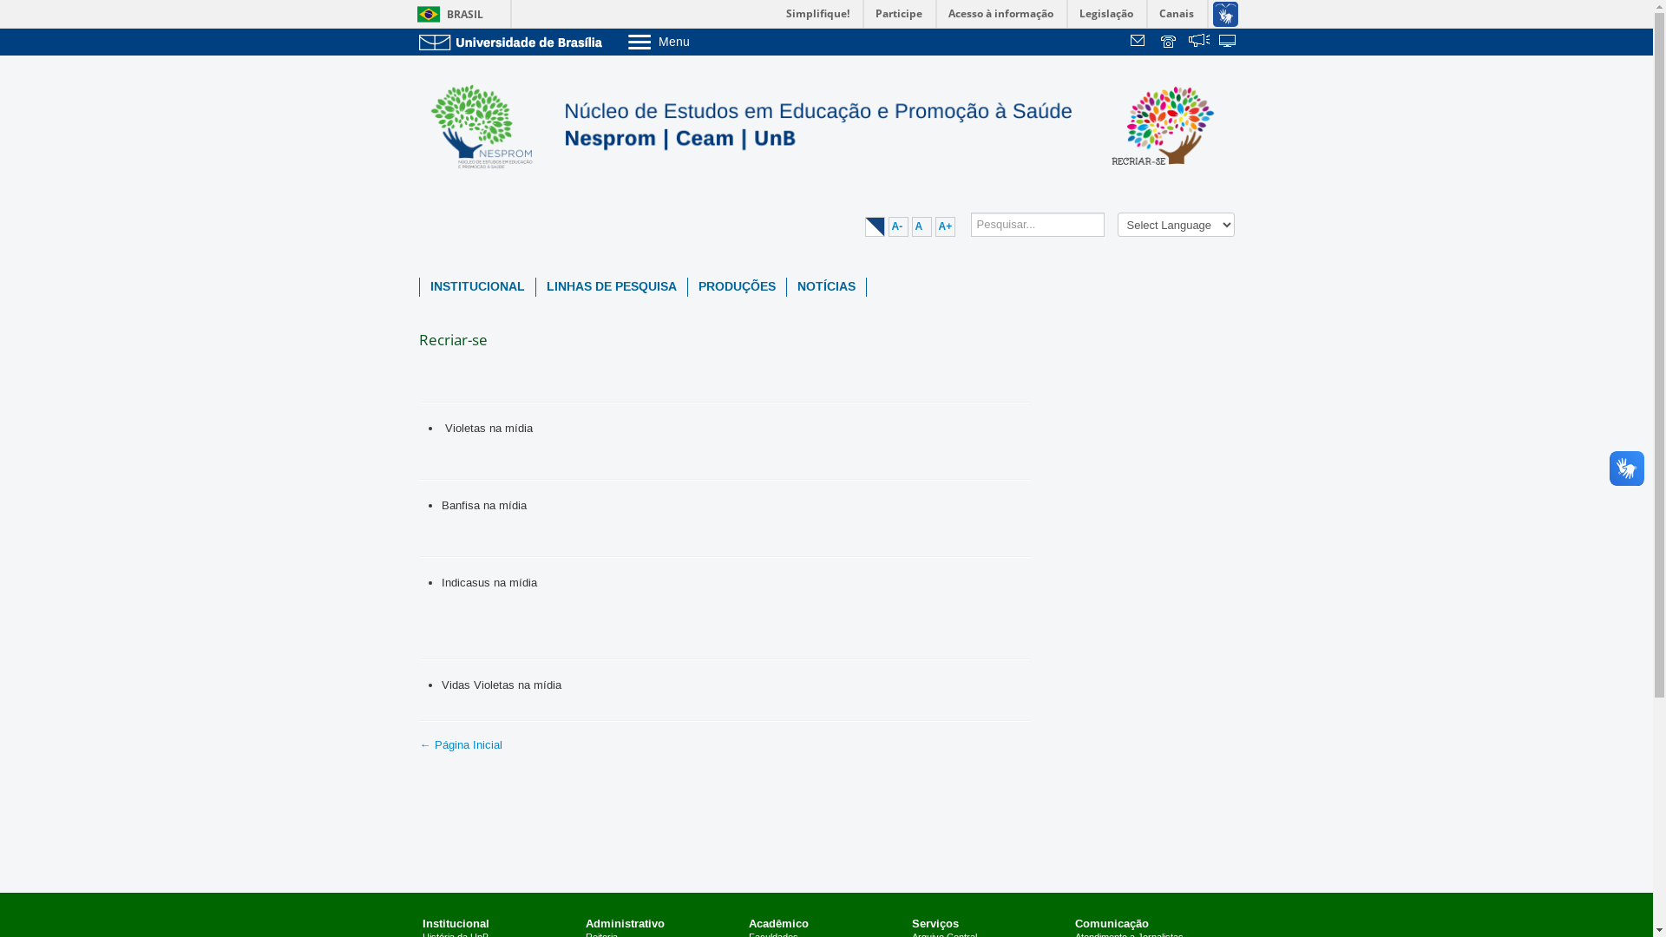  Describe the element at coordinates (1140, 43) in the screenshot. I see ` ` at that location.